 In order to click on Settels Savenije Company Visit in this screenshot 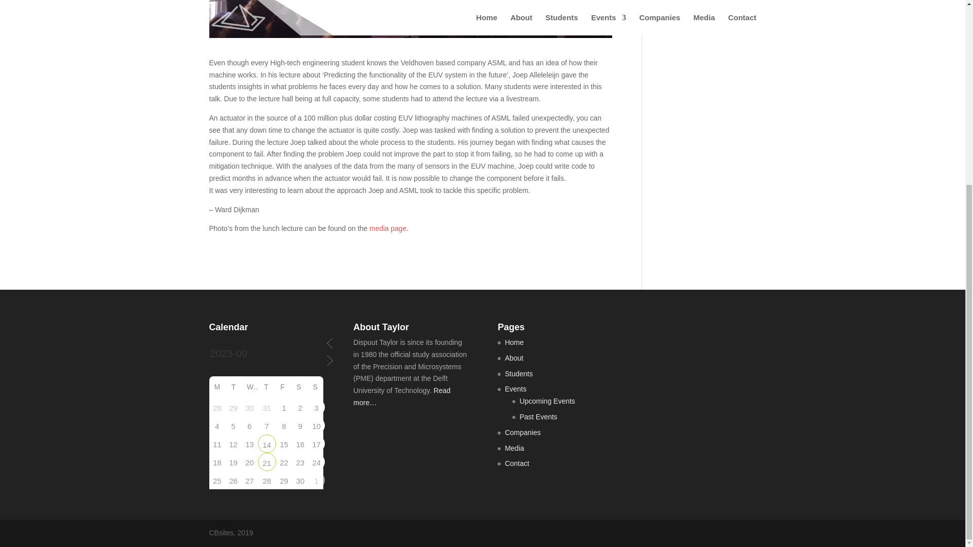, I will do `click(267, 462)`.